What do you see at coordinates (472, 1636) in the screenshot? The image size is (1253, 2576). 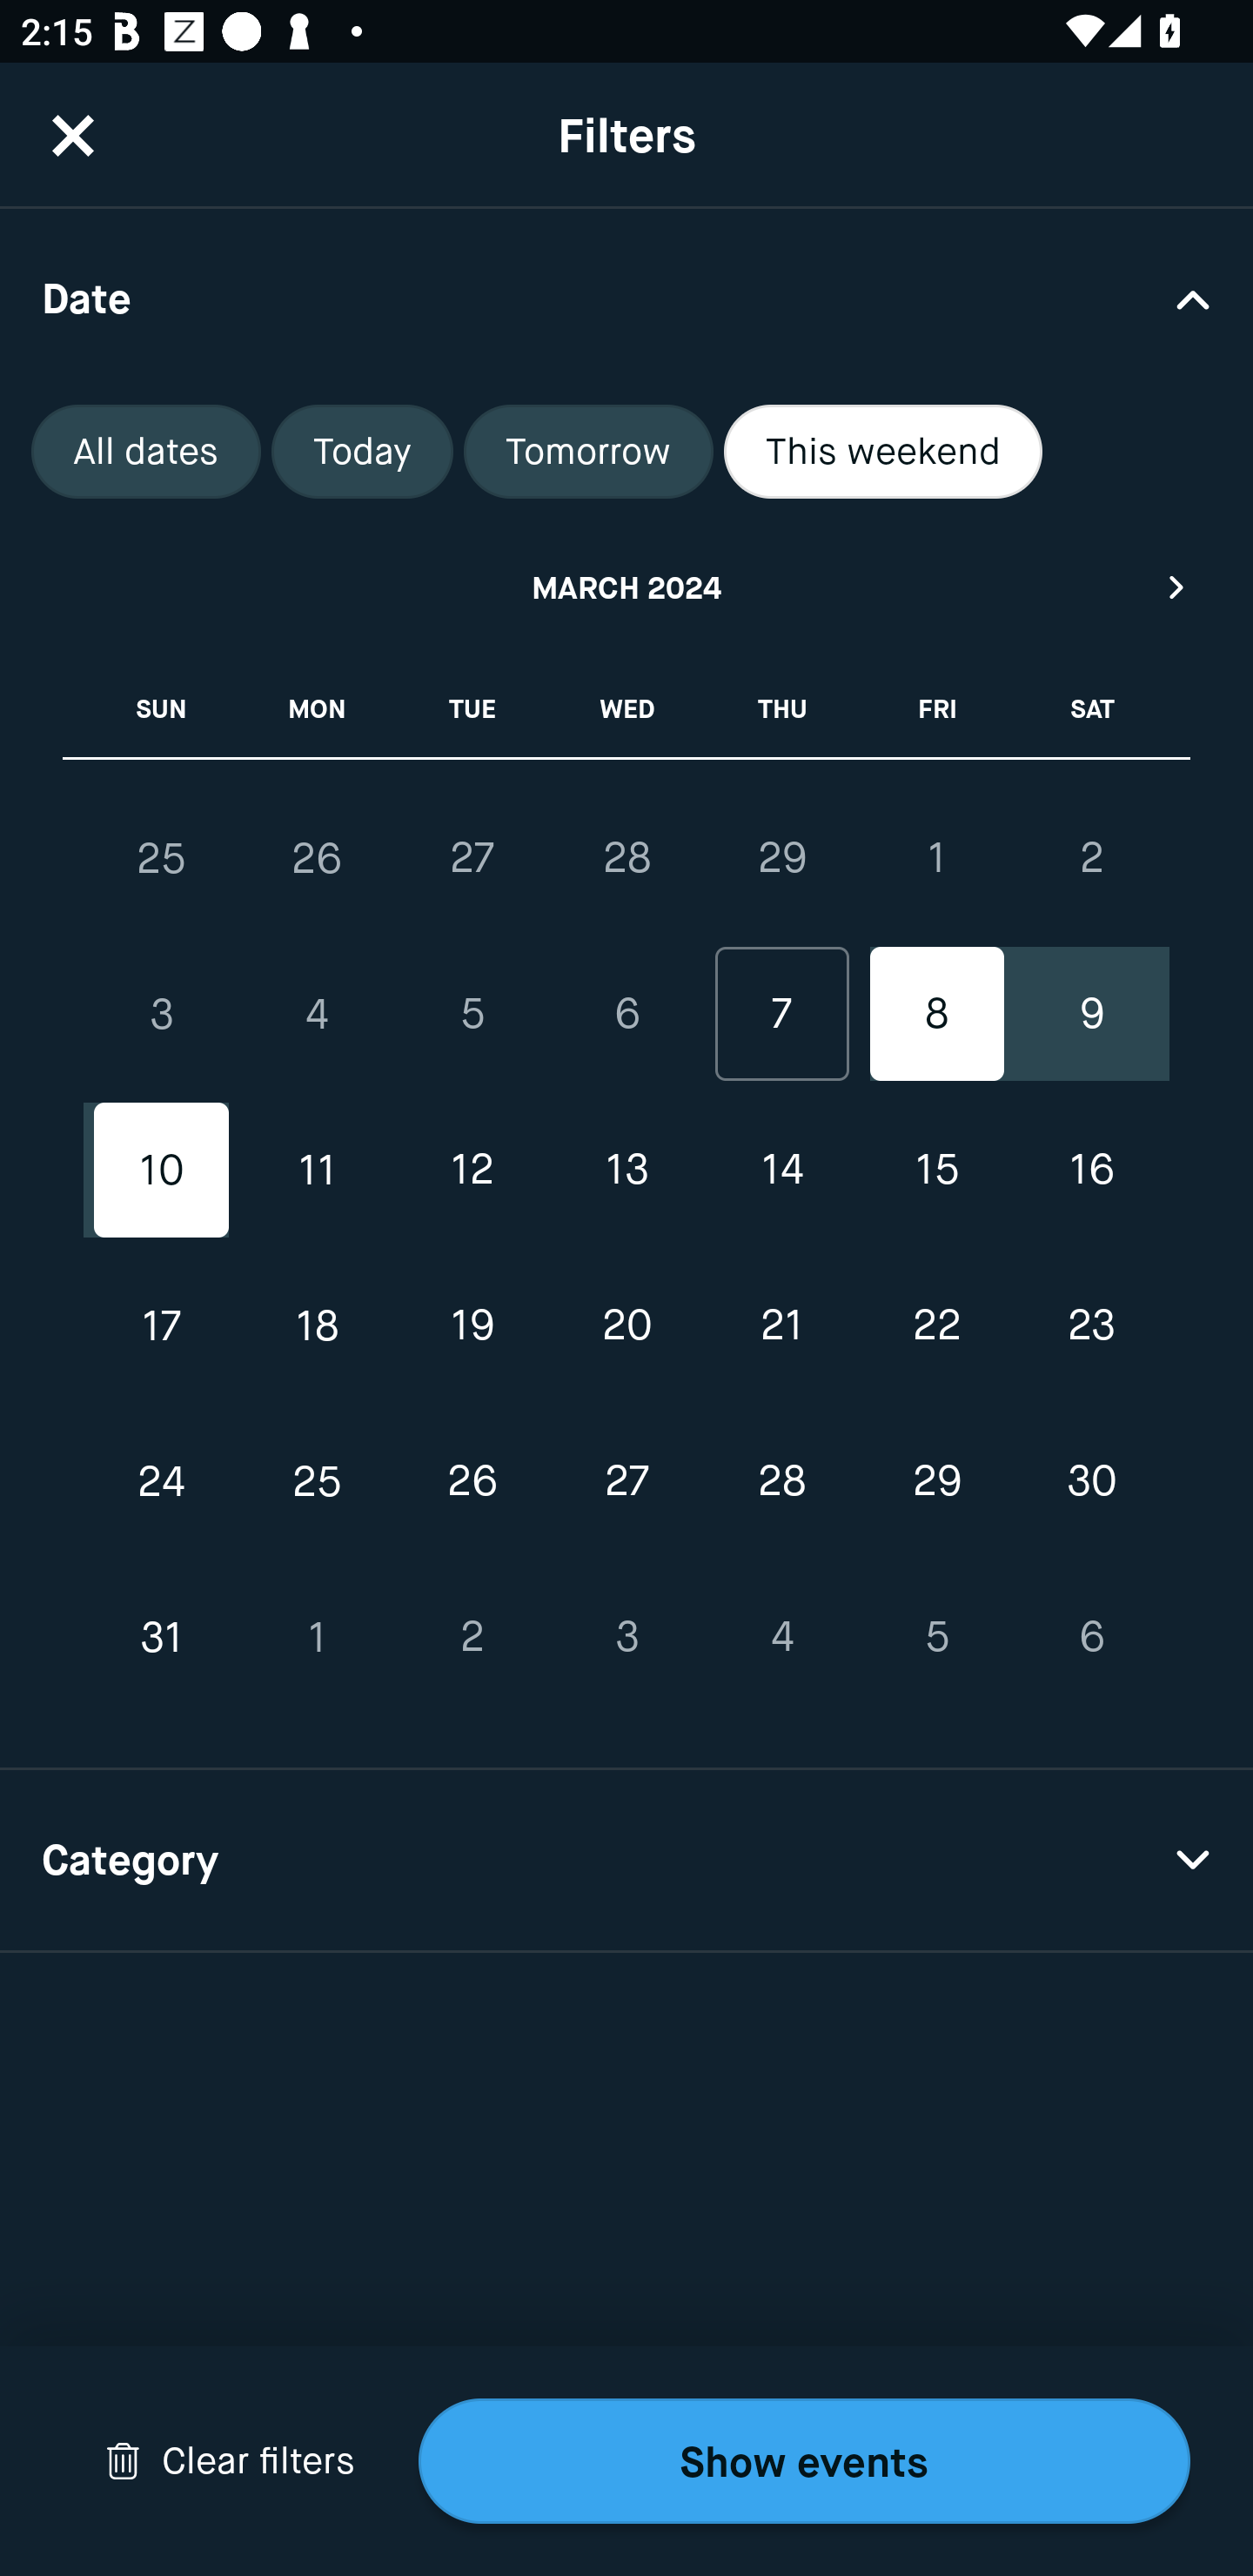 I see `2` at bounding box center [472, 1636].